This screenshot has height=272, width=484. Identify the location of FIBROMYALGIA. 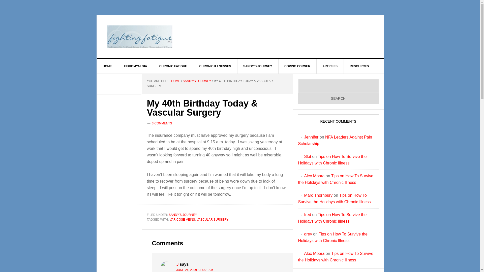
(136, 66).